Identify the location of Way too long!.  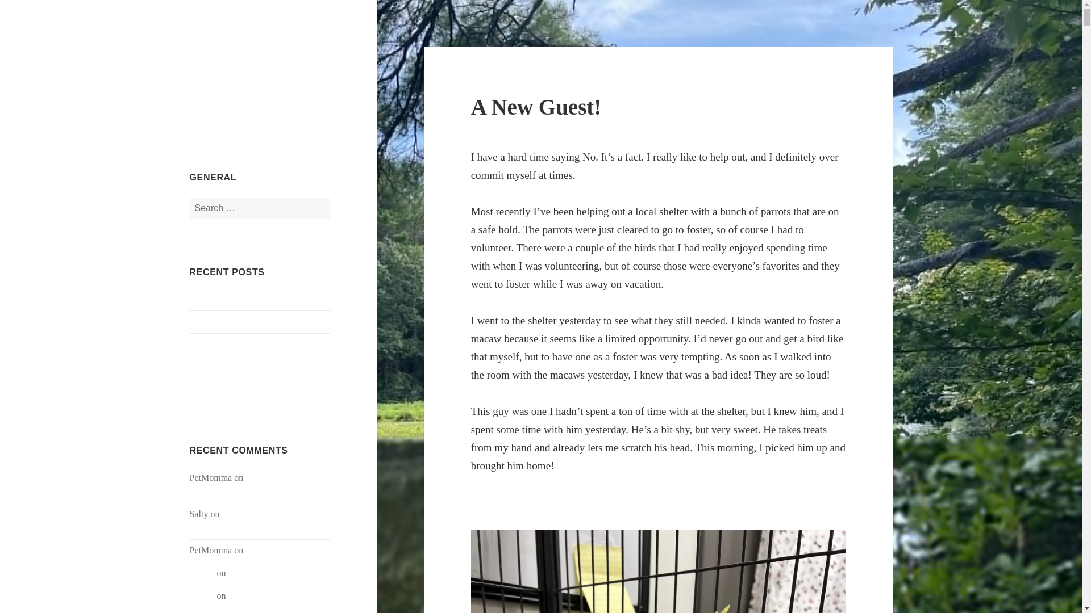
(253, 596).